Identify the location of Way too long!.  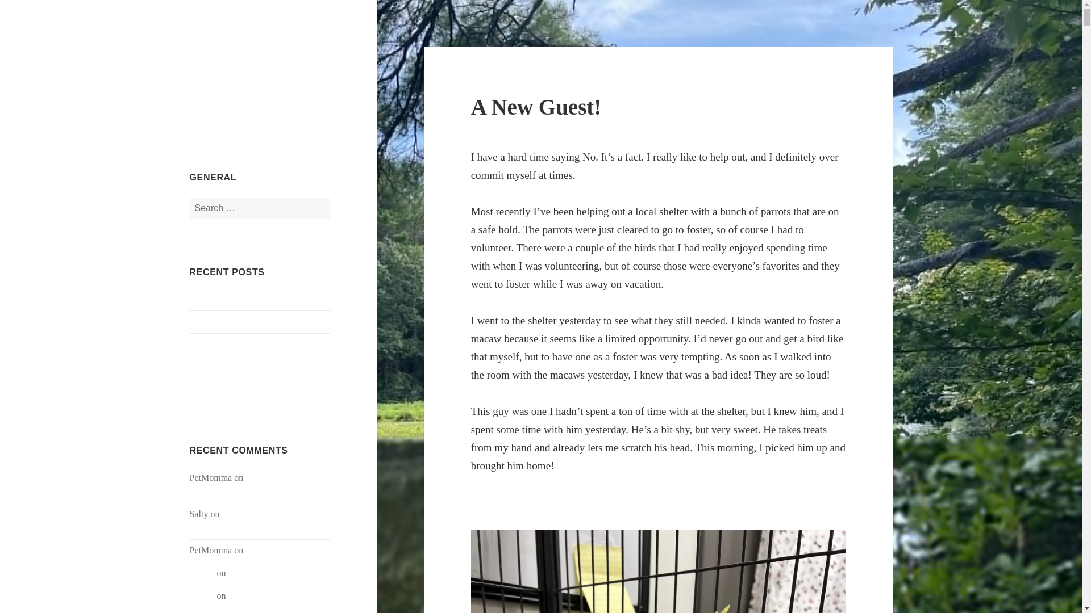
(253, 596).